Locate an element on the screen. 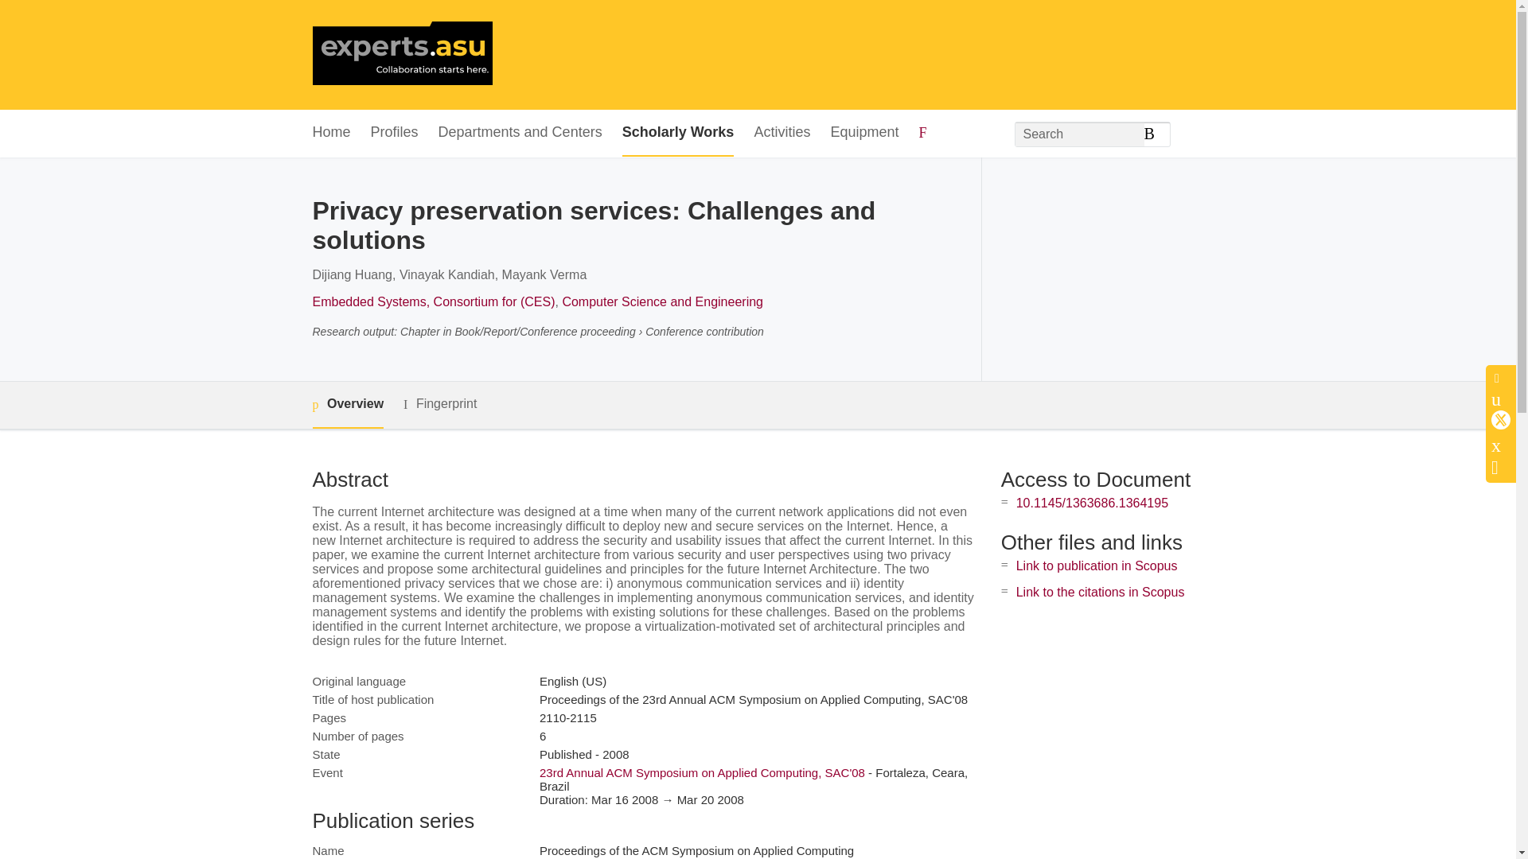  Home is located at coordinates (330, 133).